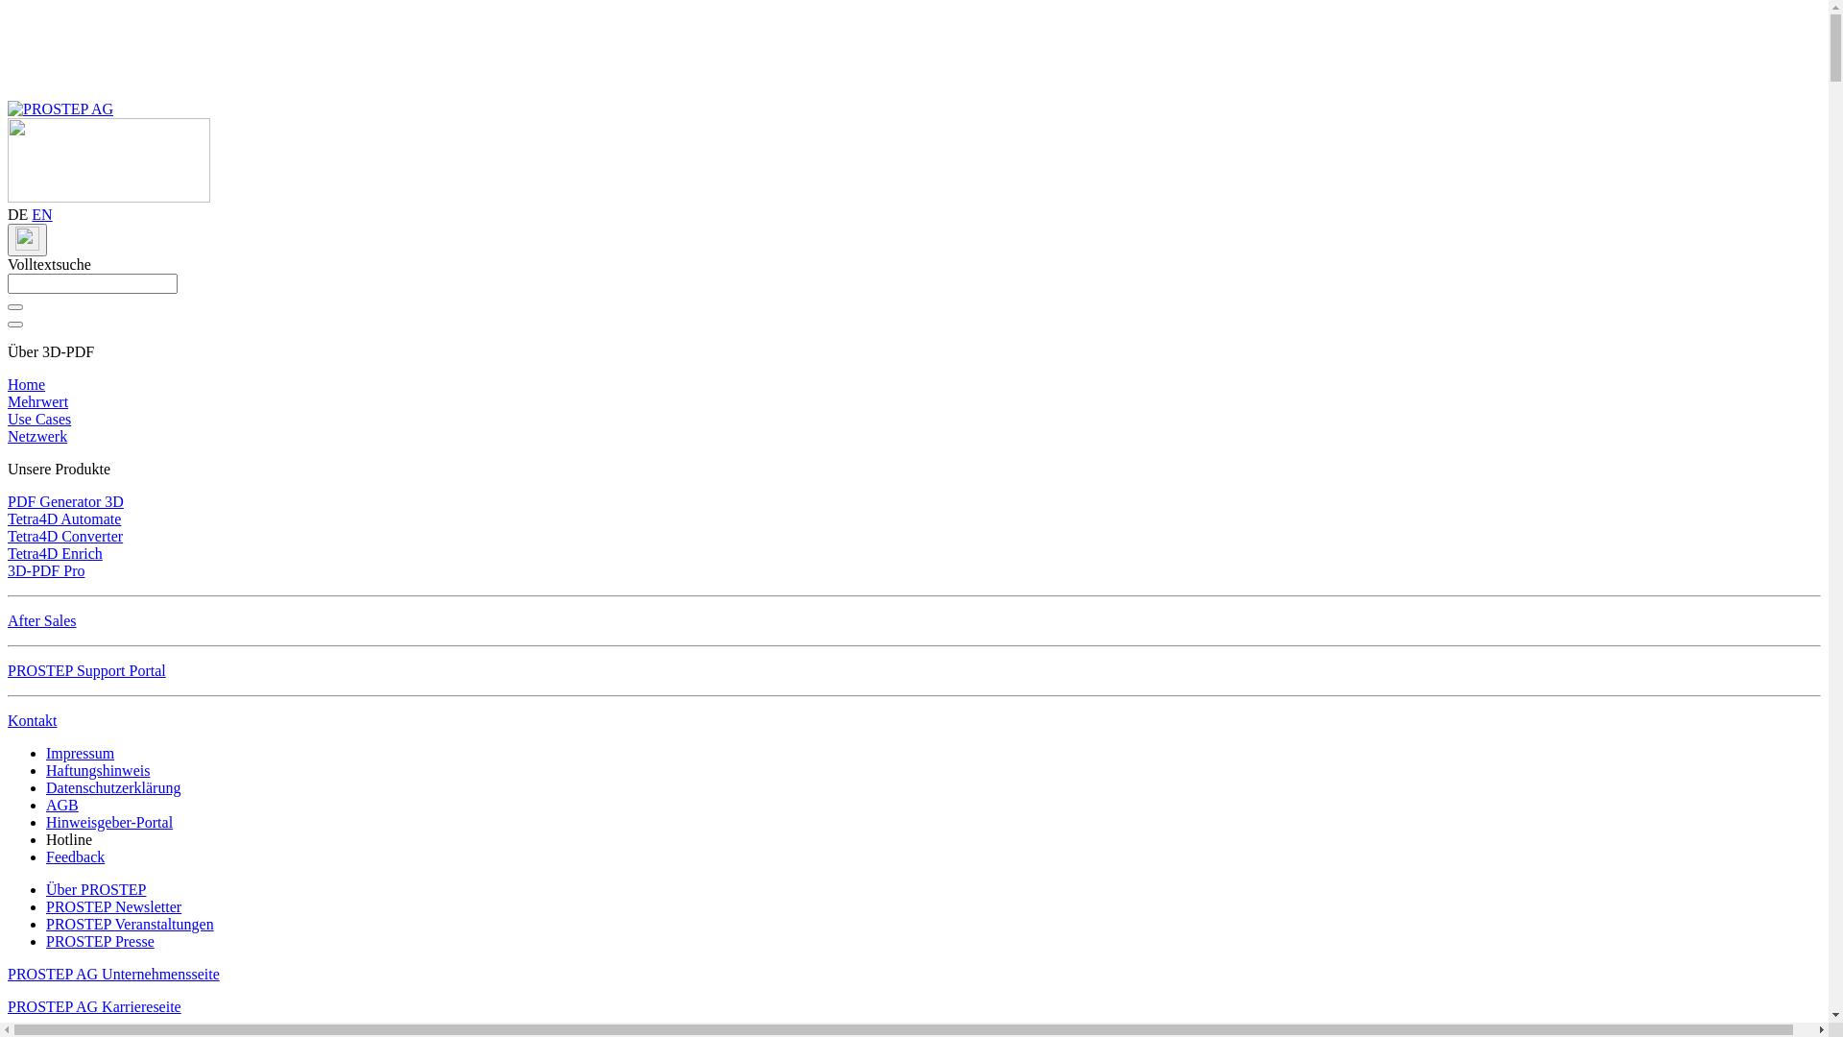 This screenshot has height=1037, width=1843. Describe the element at coordinates (64, 518) in the screenshot. I see `Tetra4D Automate` at that location.